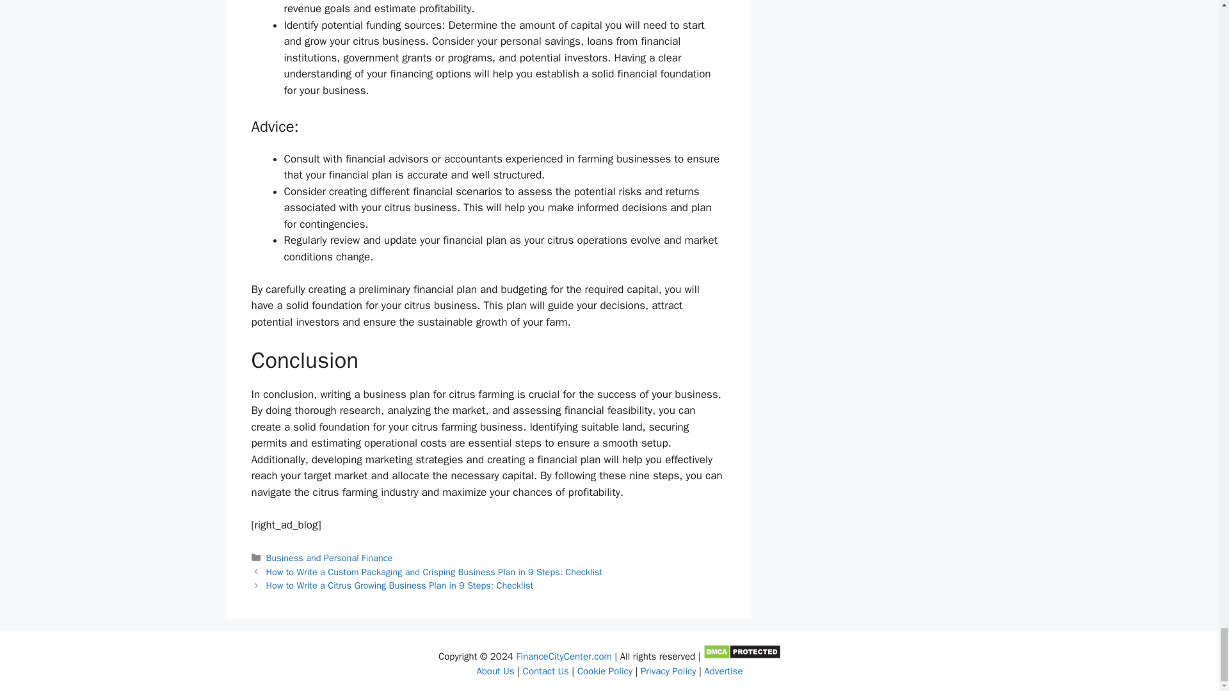 The width and height of the screenshot is (1229, 691). I want to click on About Us, so click(495, 671).